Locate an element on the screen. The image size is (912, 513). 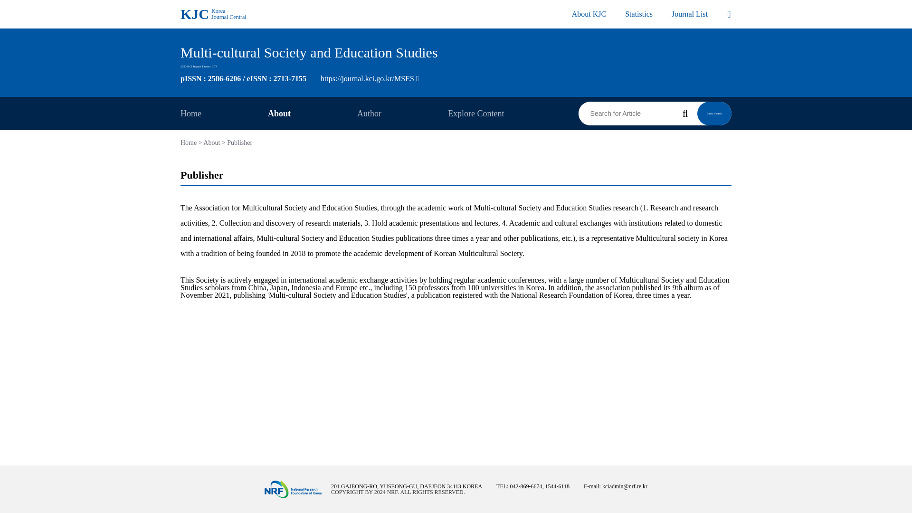
Home is located at coordinates (638, 14).